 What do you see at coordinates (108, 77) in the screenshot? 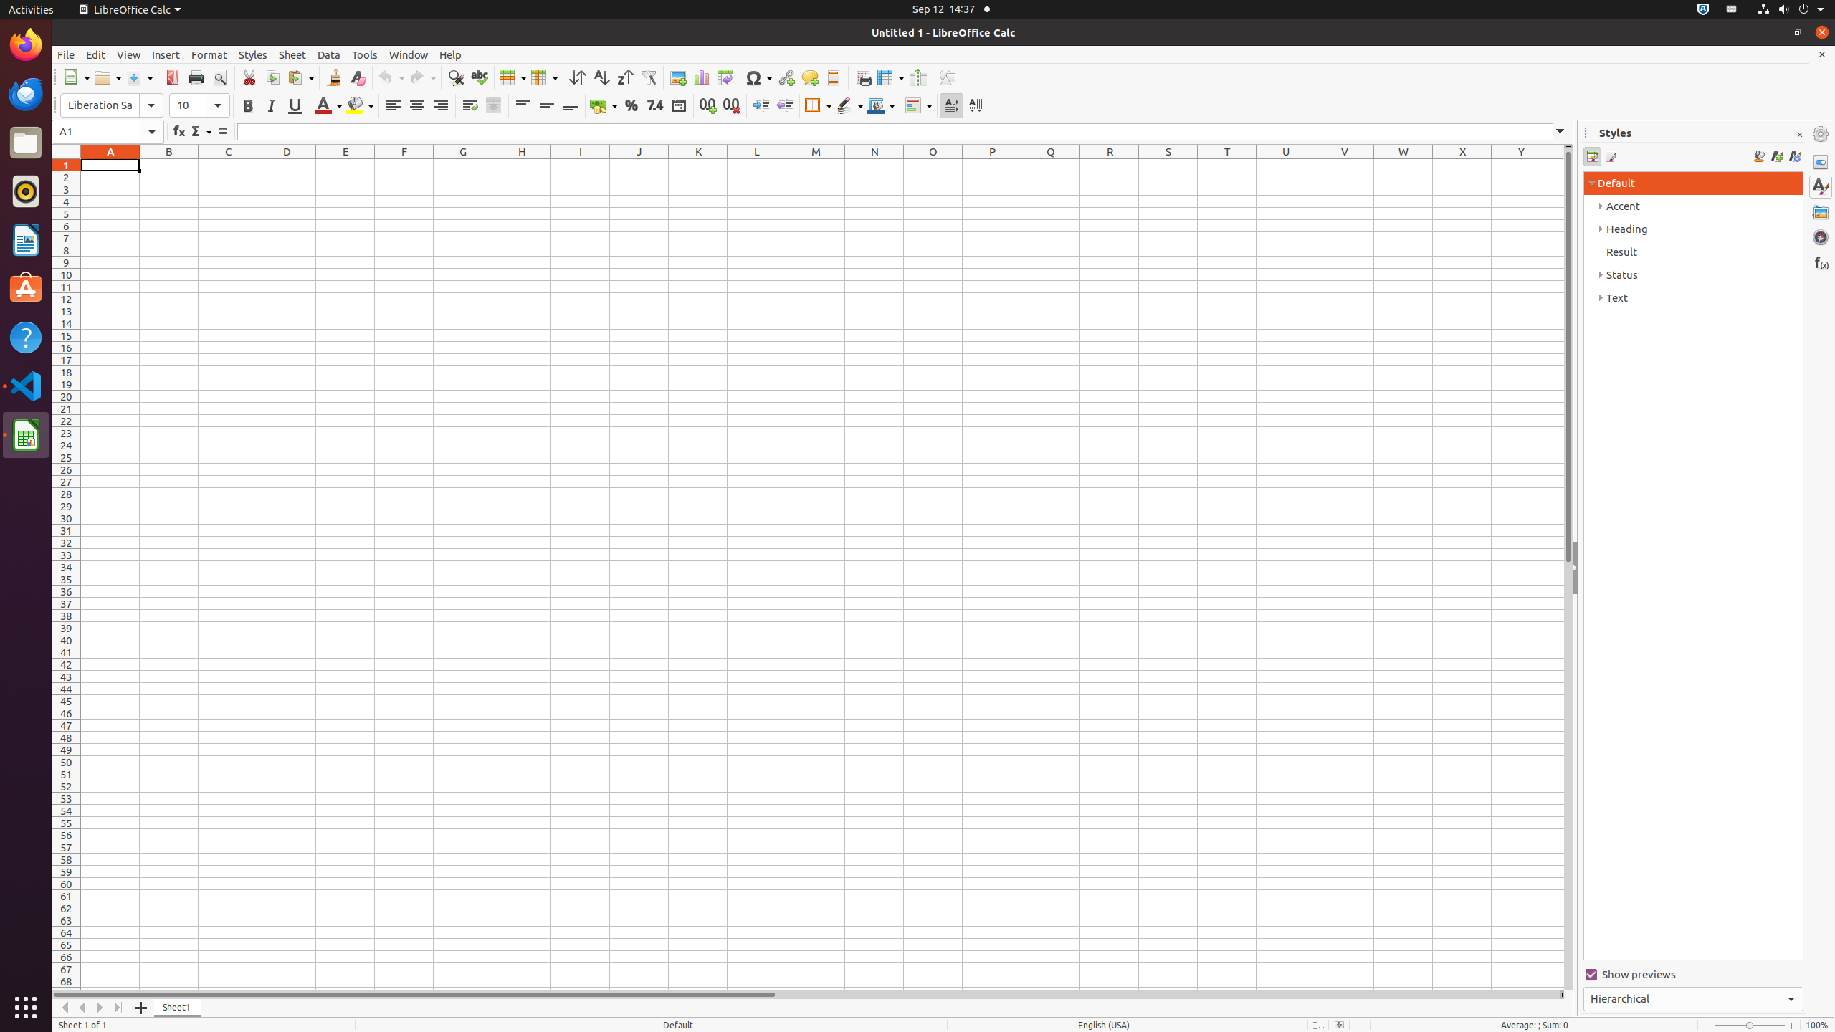
I see `Open` at bounding box center [108, 77].